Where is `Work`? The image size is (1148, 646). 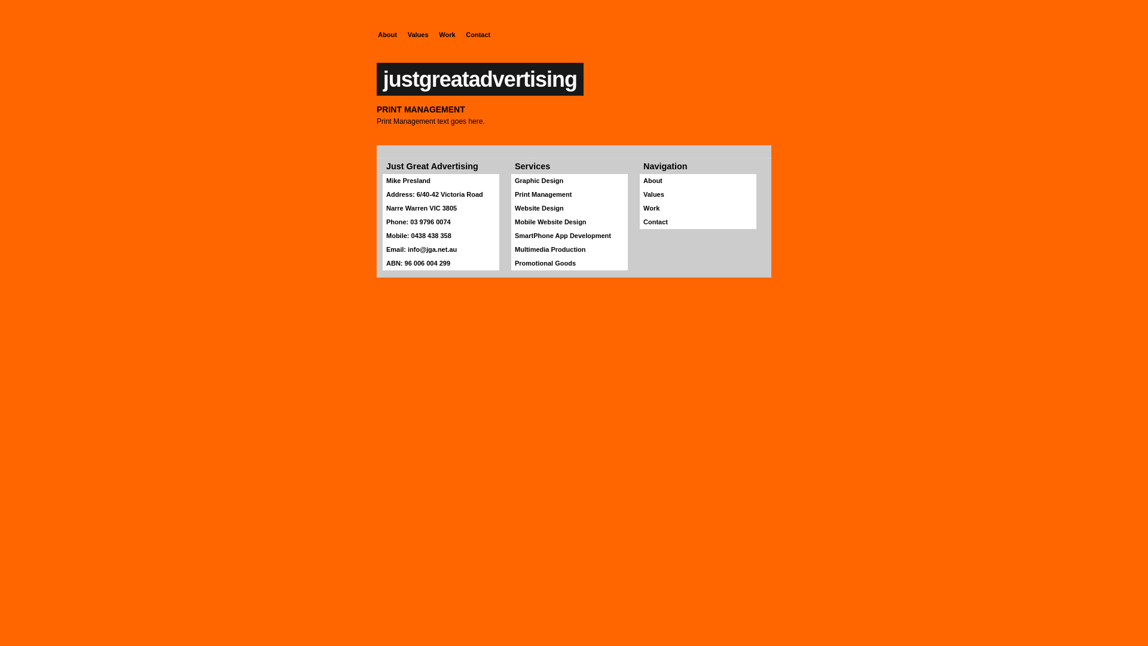
Work is located at coordinates (447, 35).